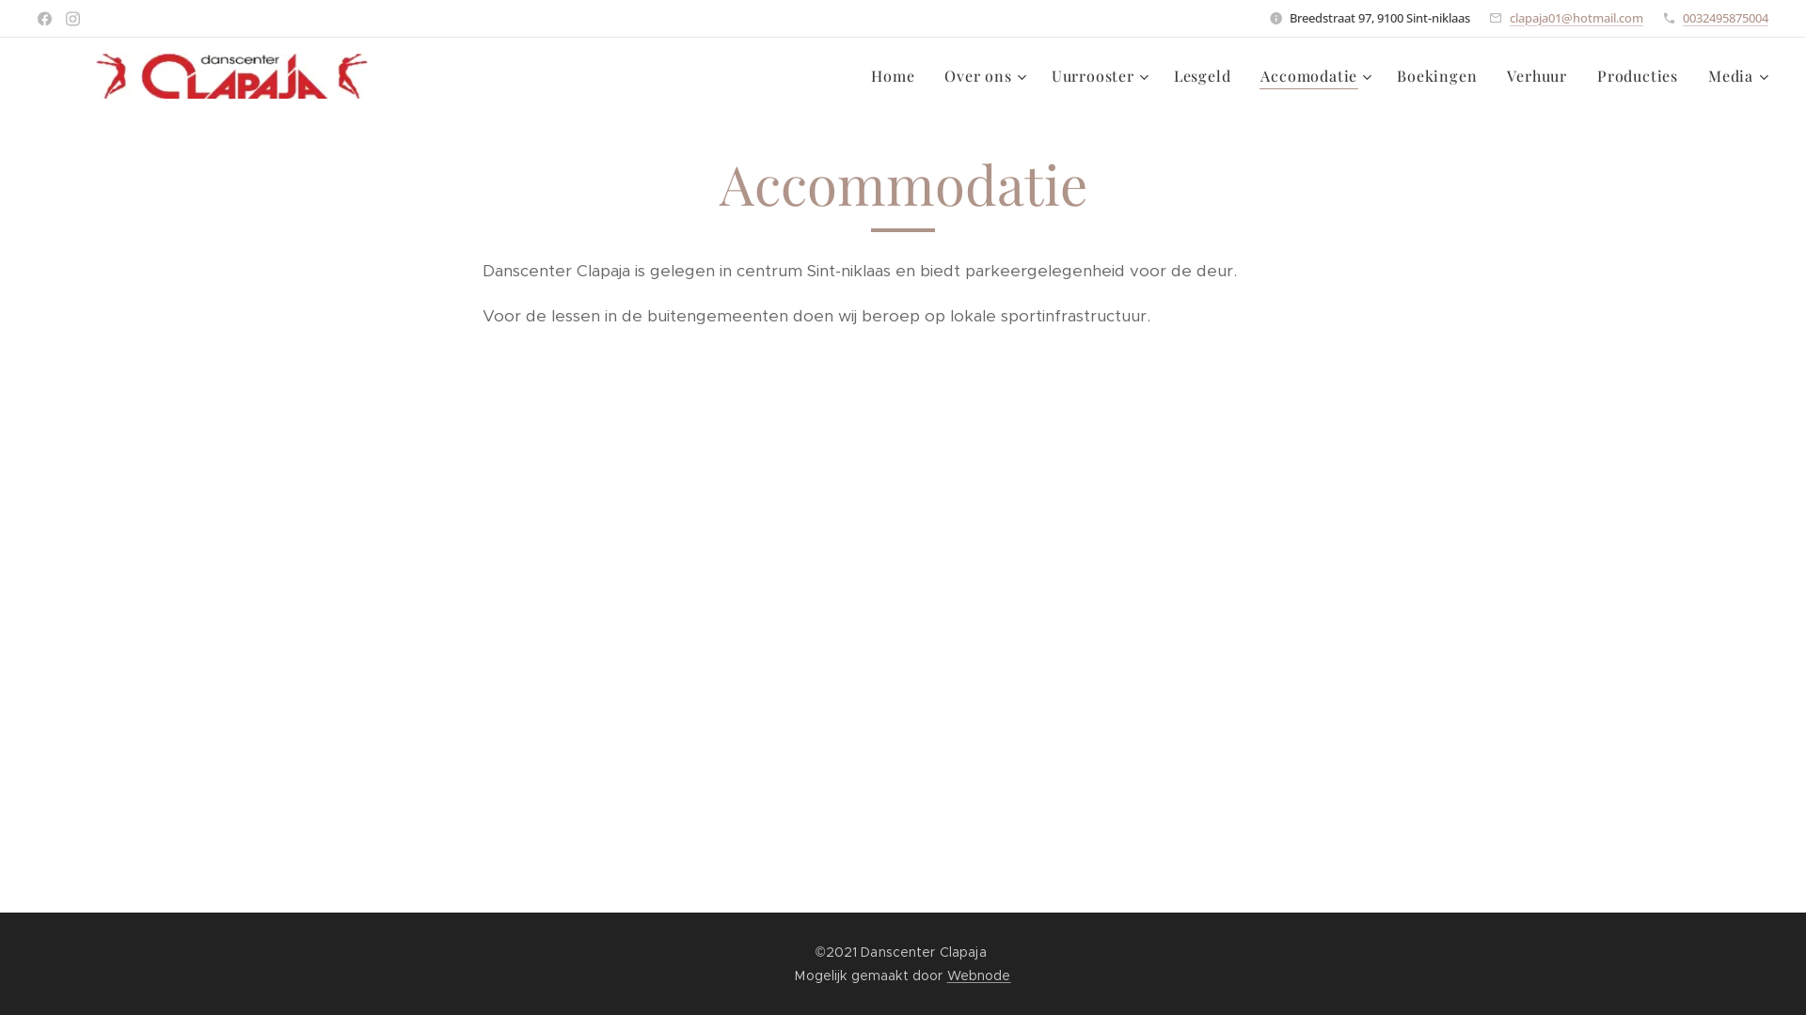 This screenshot has height=1015, width=1806. I want to click on Verhuur, so click(1537, 76).